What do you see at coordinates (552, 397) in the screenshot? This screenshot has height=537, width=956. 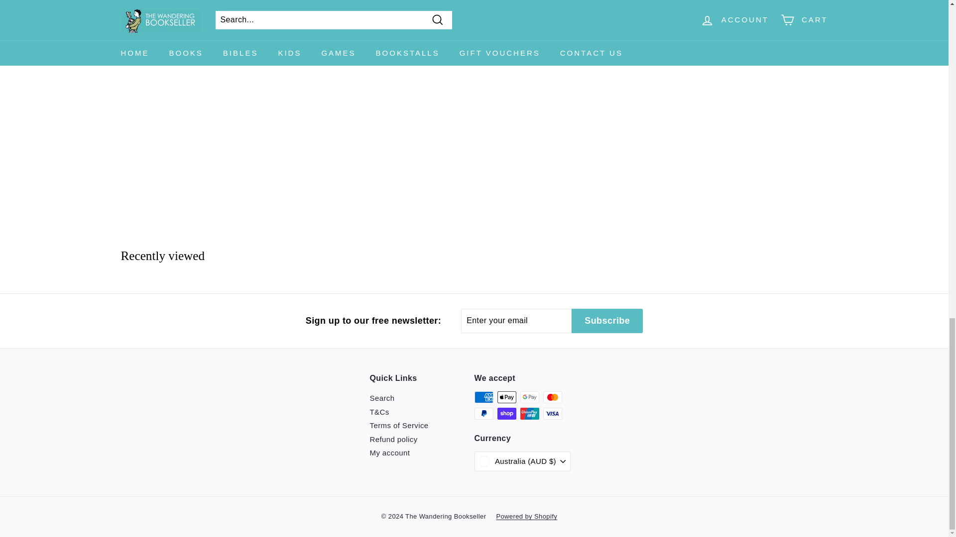 I see `Mastercard` at bounding box center [552, 397].